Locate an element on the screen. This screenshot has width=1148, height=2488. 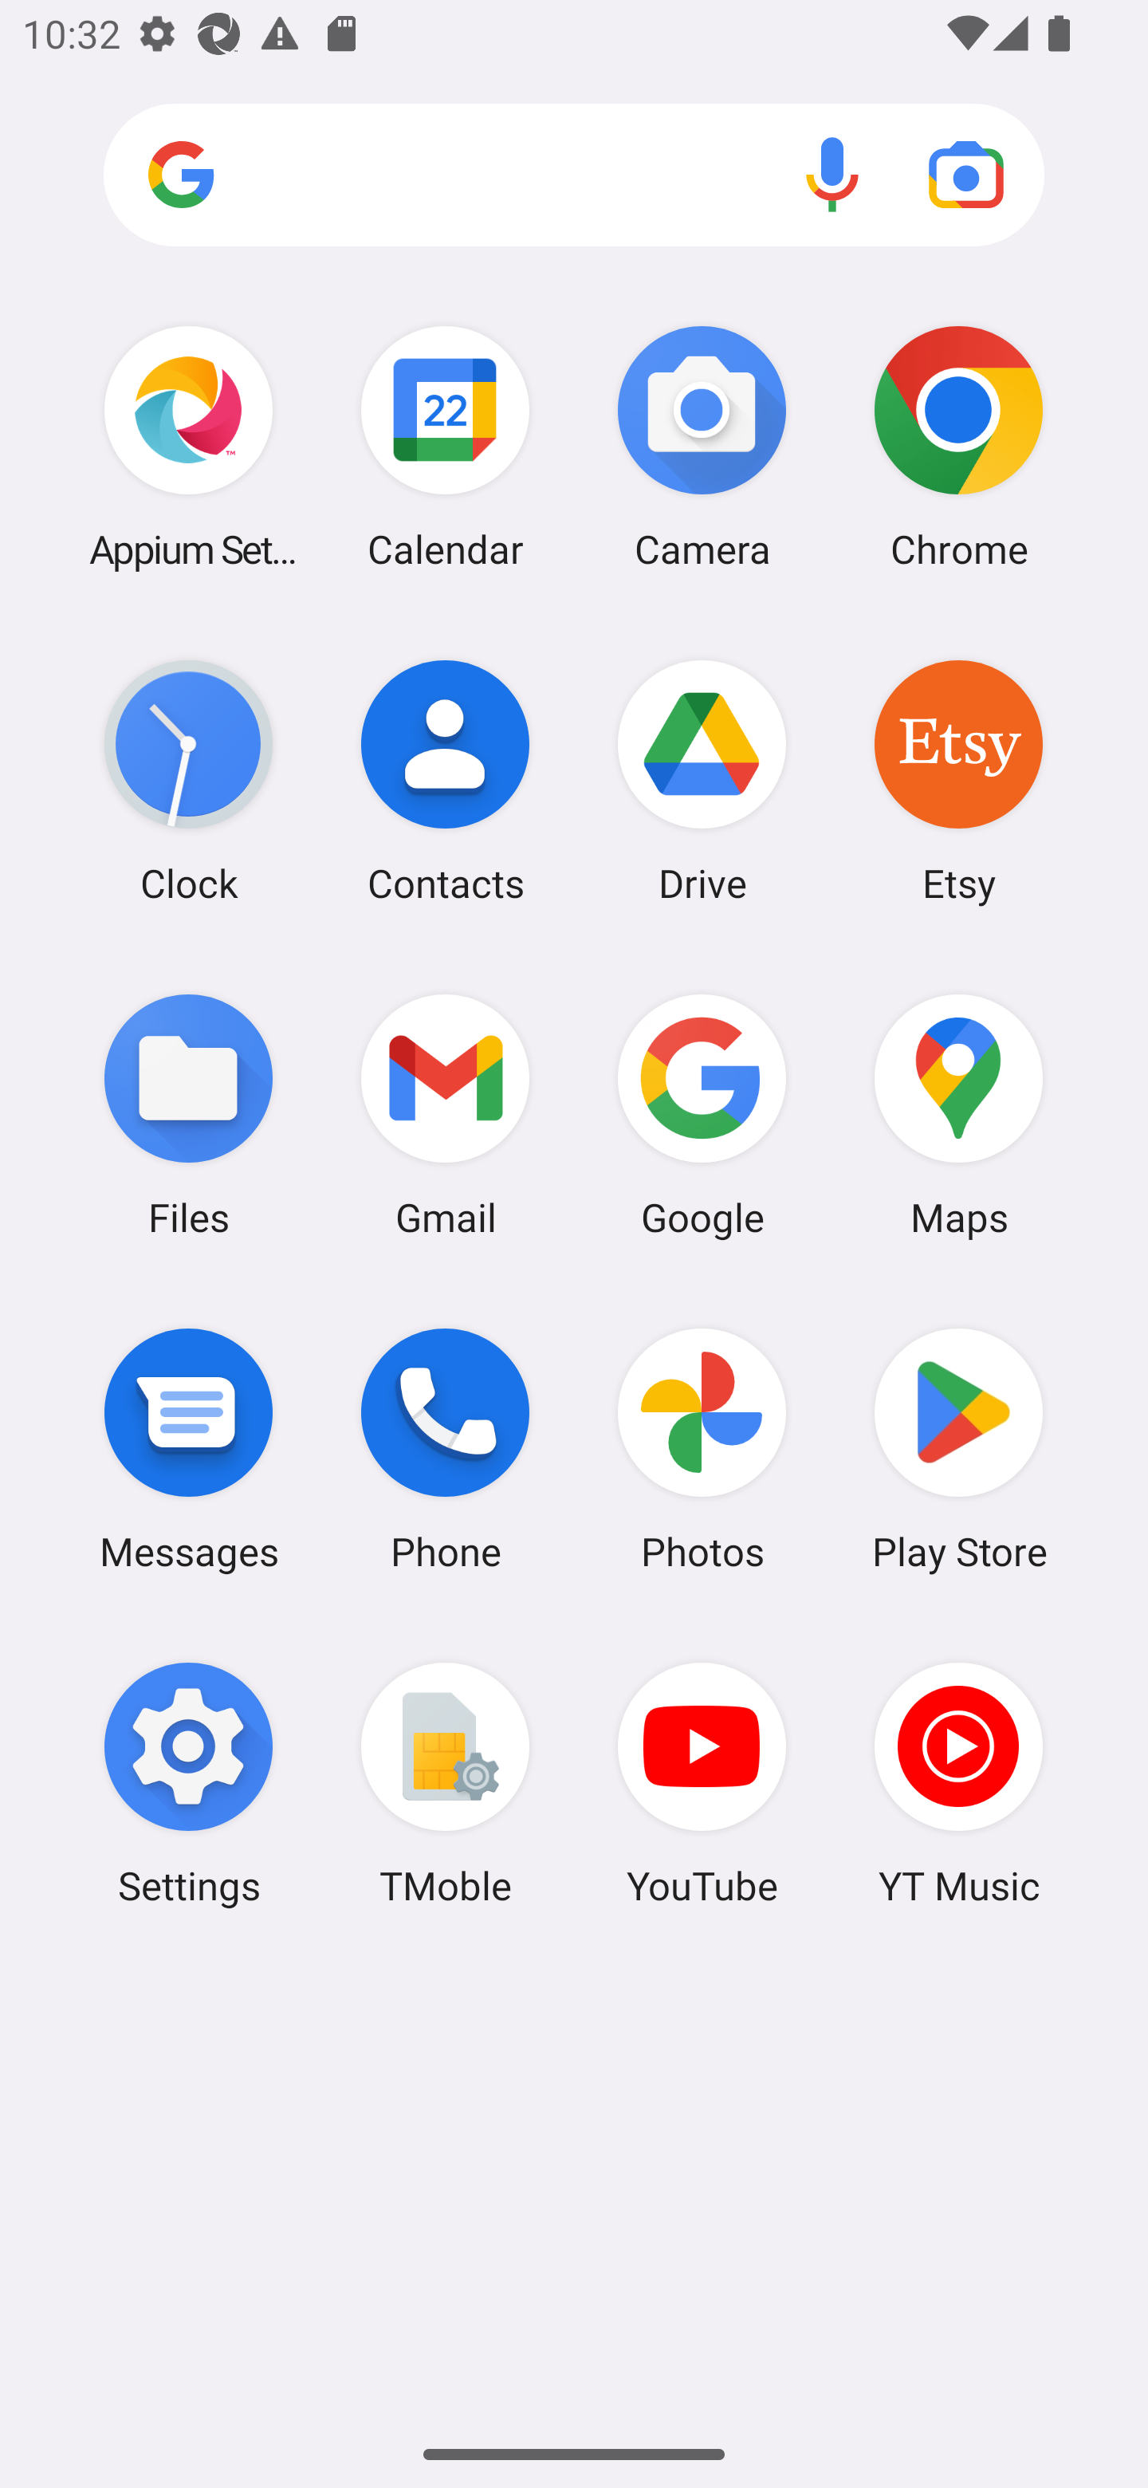
Google is located at coordinates (702, 1114).